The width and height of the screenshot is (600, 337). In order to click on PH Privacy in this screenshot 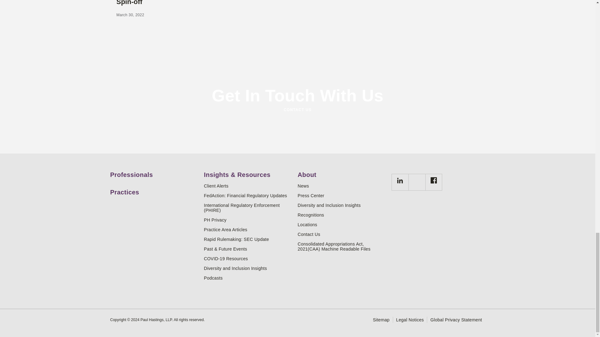, I will do `click(248, 220)`.